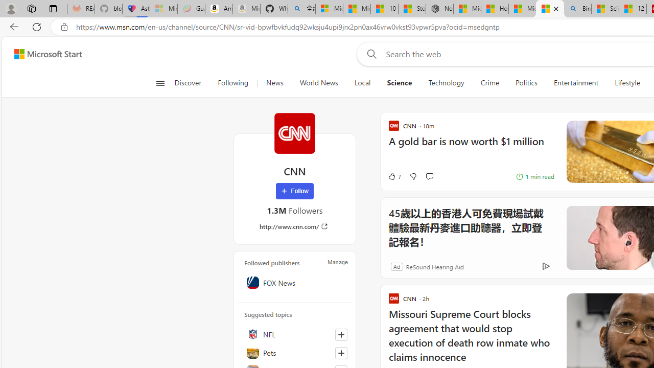 The width and height of the screenshot is (654, 368). I want to click on Follow, so click(295, 191).